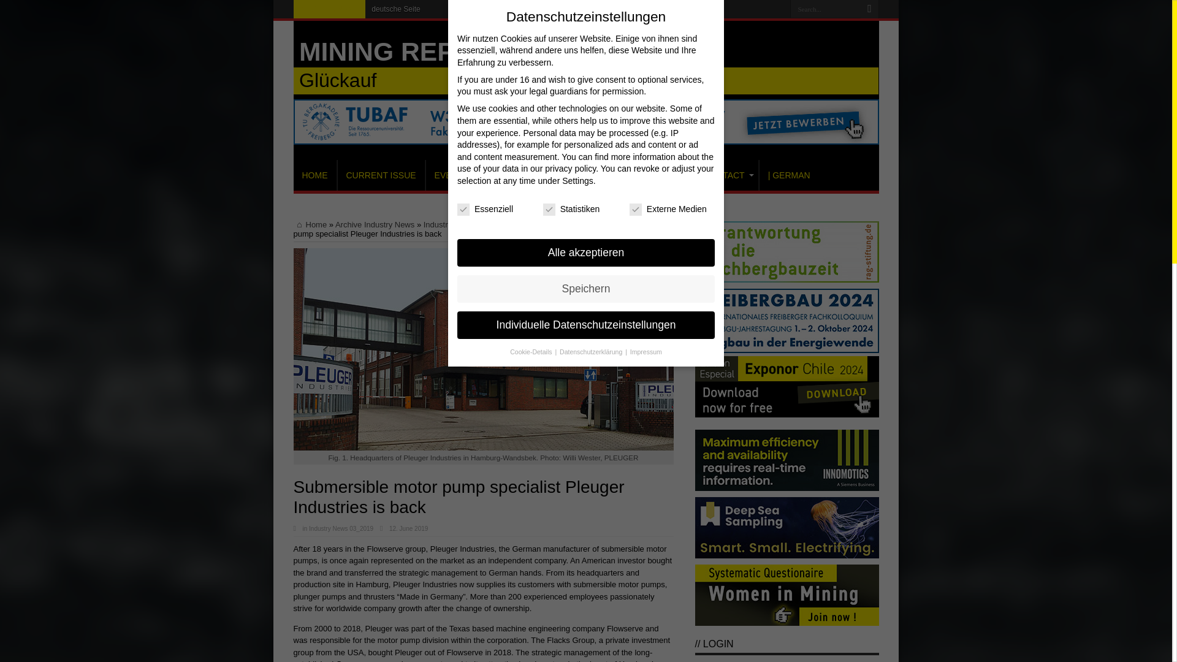 The image size is (1177, 662). What do you see at coordinates (869, 9) in the screenshot?
I see `Search` at bounding box center [869, 9].